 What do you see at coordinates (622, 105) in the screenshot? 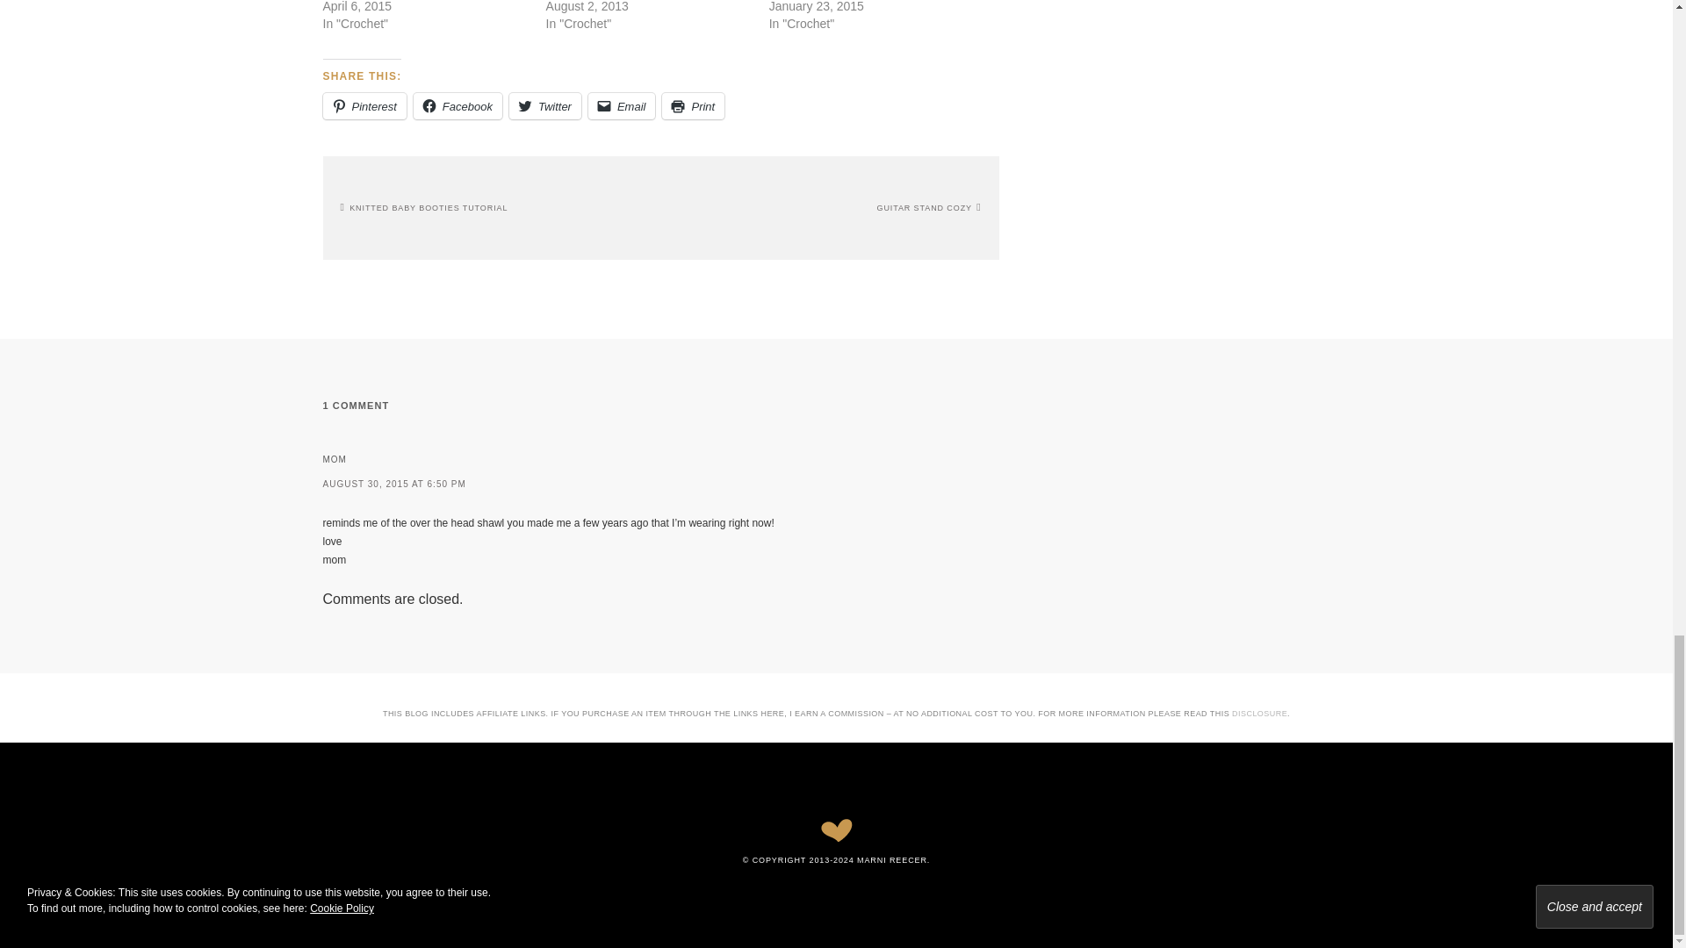
I see `Email` at bounding box center [622, 105].